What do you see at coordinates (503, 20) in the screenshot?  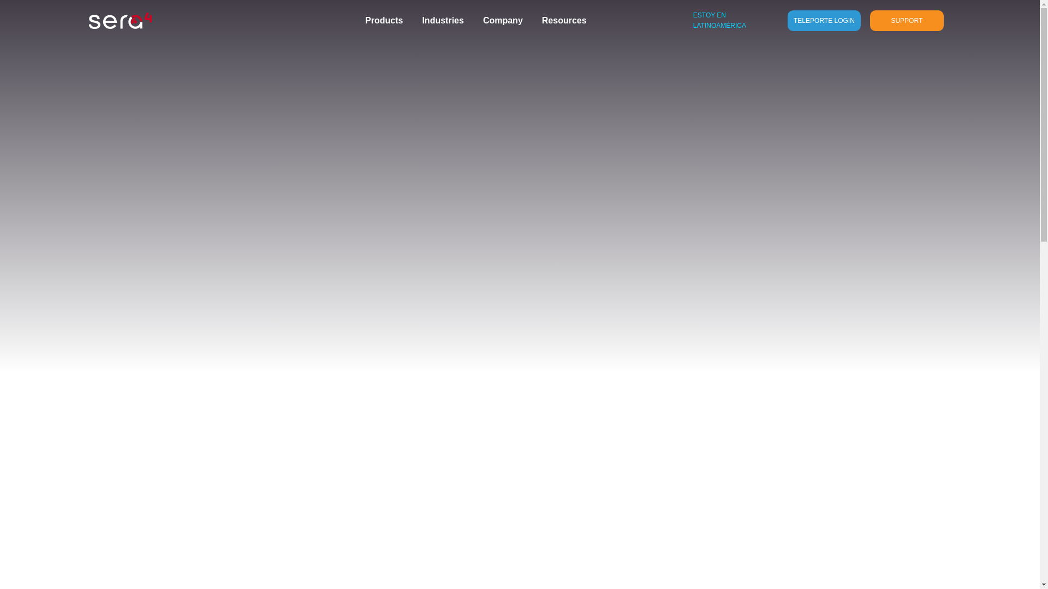 I see `Company` at bounding box center [503, 20].